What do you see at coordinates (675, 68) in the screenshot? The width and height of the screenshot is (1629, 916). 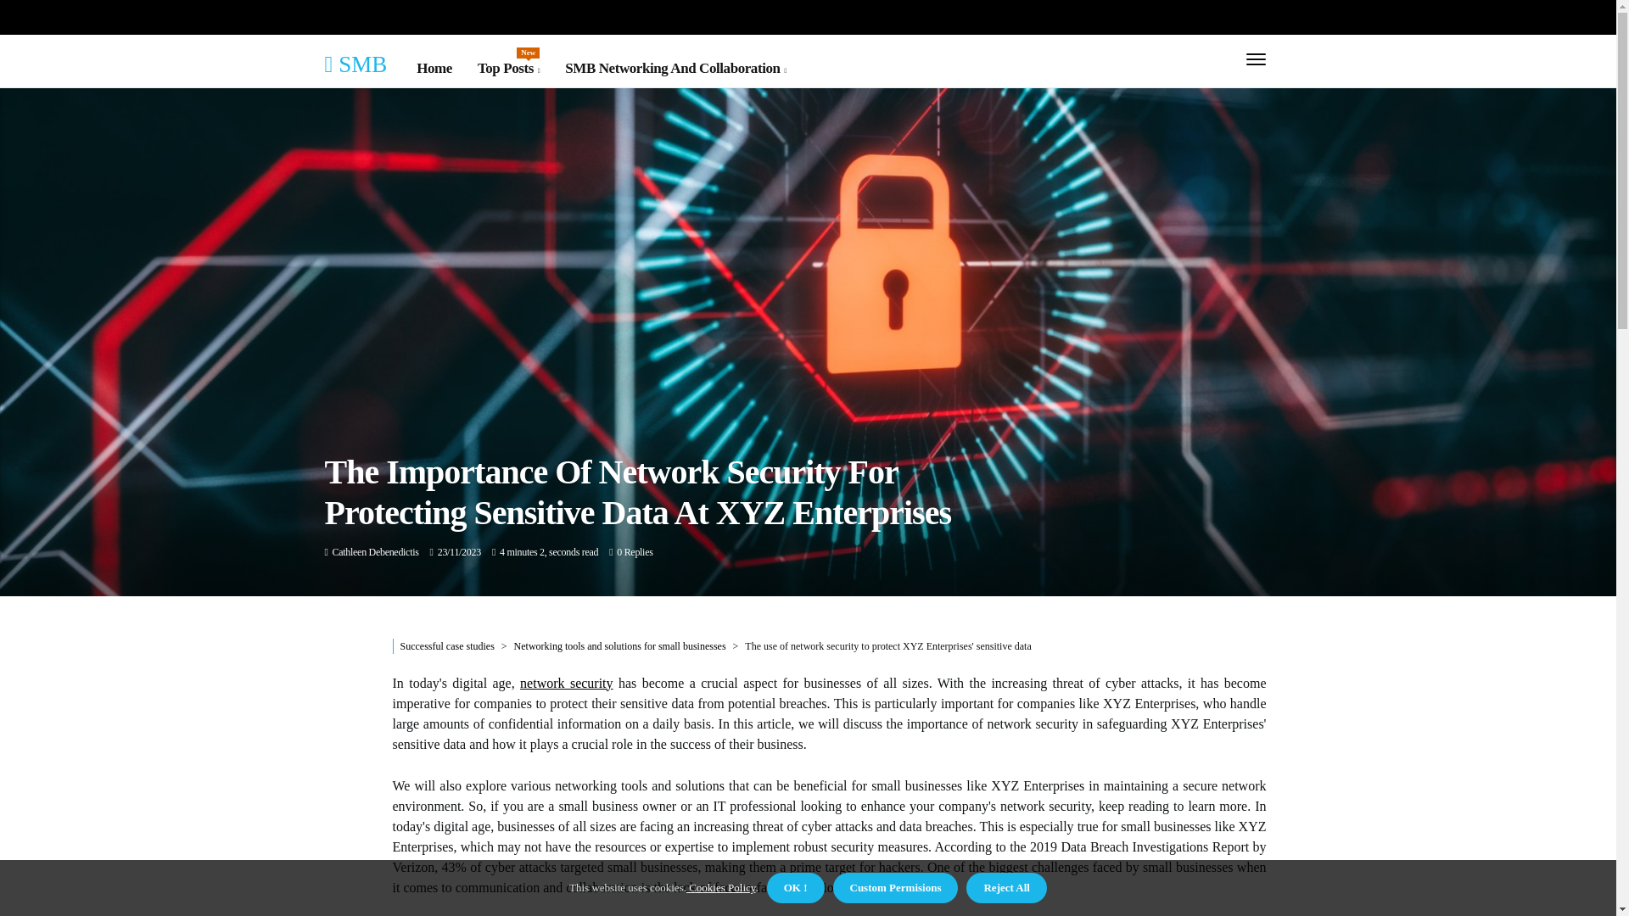 I see `SMB Networking And Collaboration` at bounding box center [675, 68].